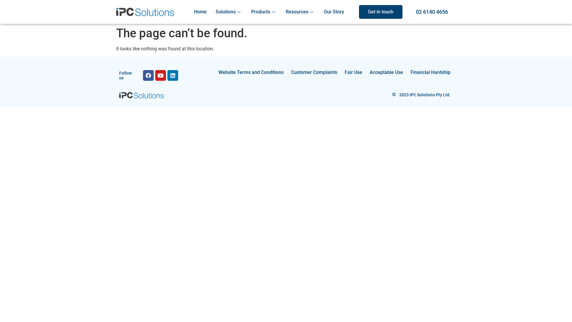 This screenshot has height=322, width=572. What do you see at coordinates (264, 12) in the screenshot?
I see `Products` at bounding box center [264, 12].